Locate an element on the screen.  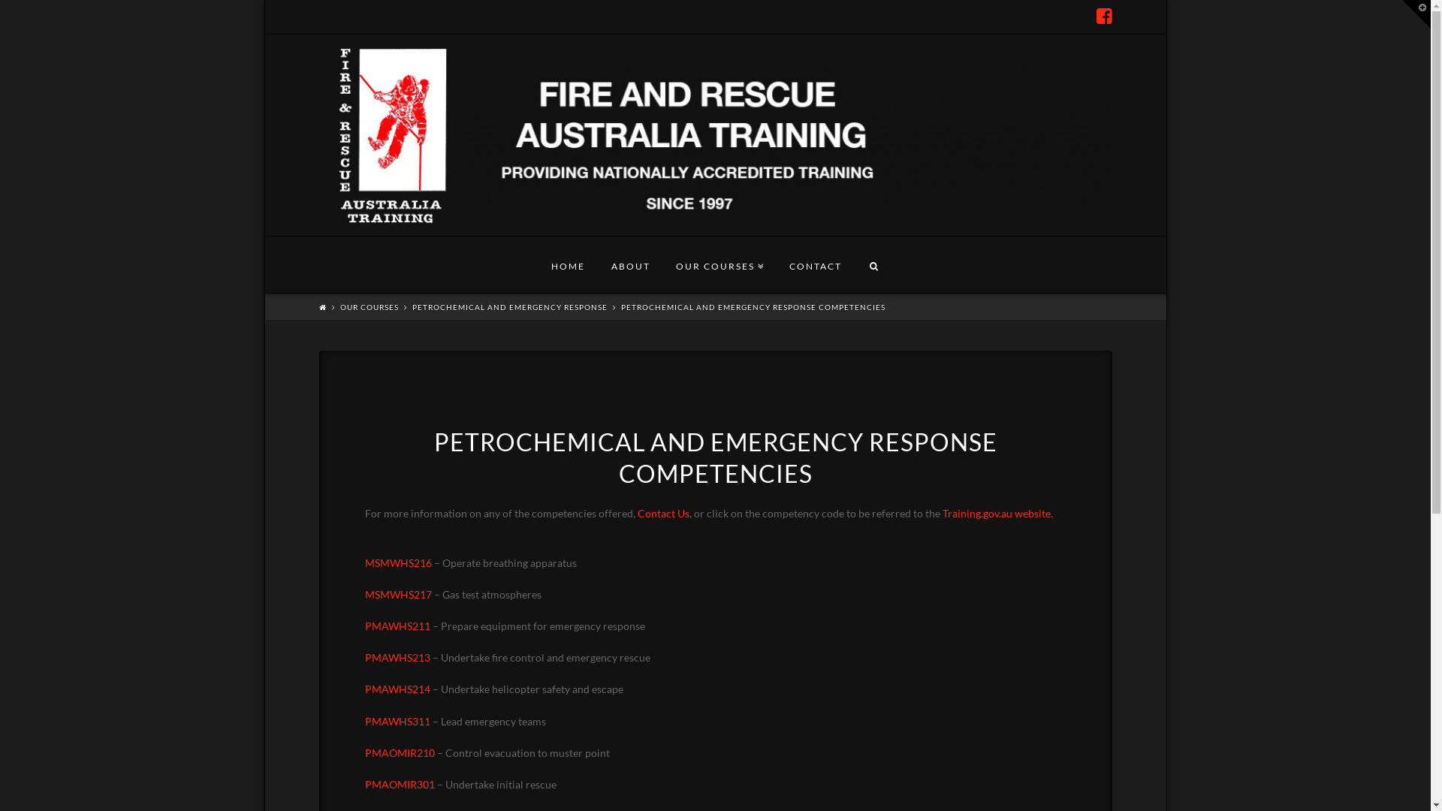
Contact Us is located at coordinates (662, 514).